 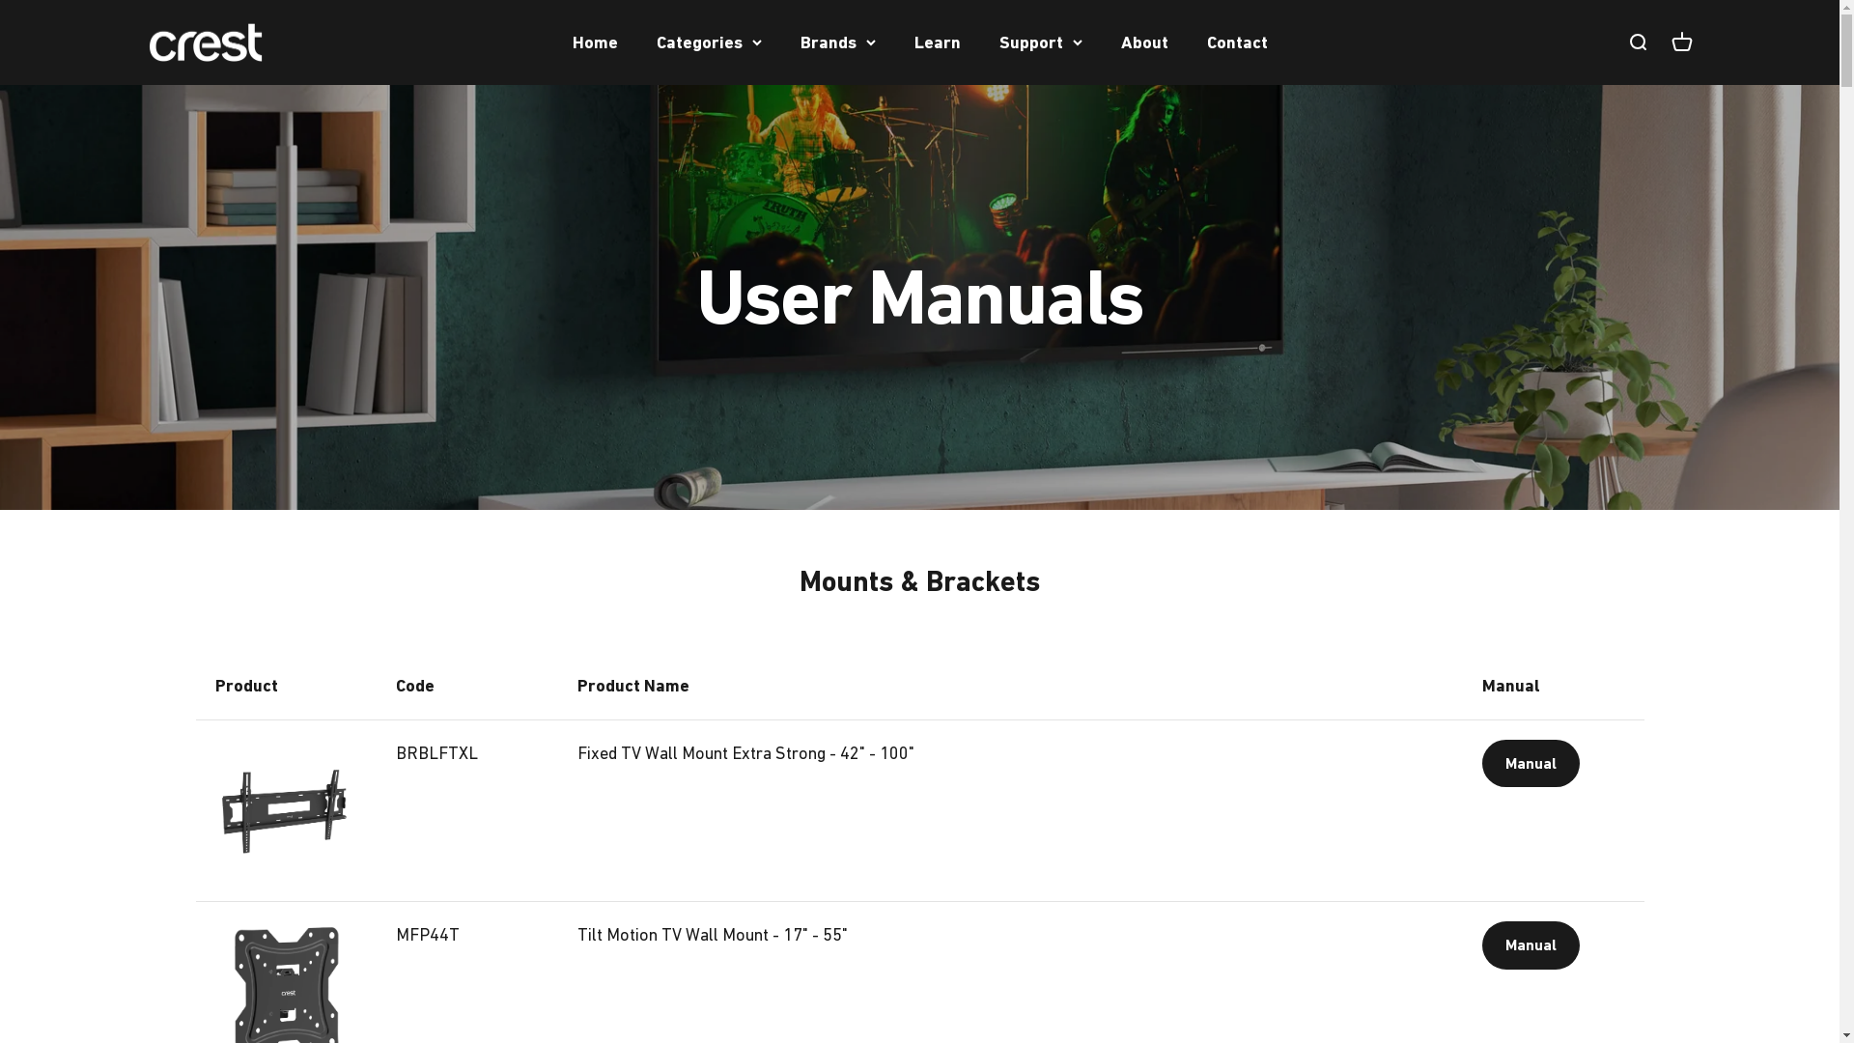 What do you see at coordinates (1238, 42) in the screenshot?
I see `Contact` at bounding box center [1238, 42].